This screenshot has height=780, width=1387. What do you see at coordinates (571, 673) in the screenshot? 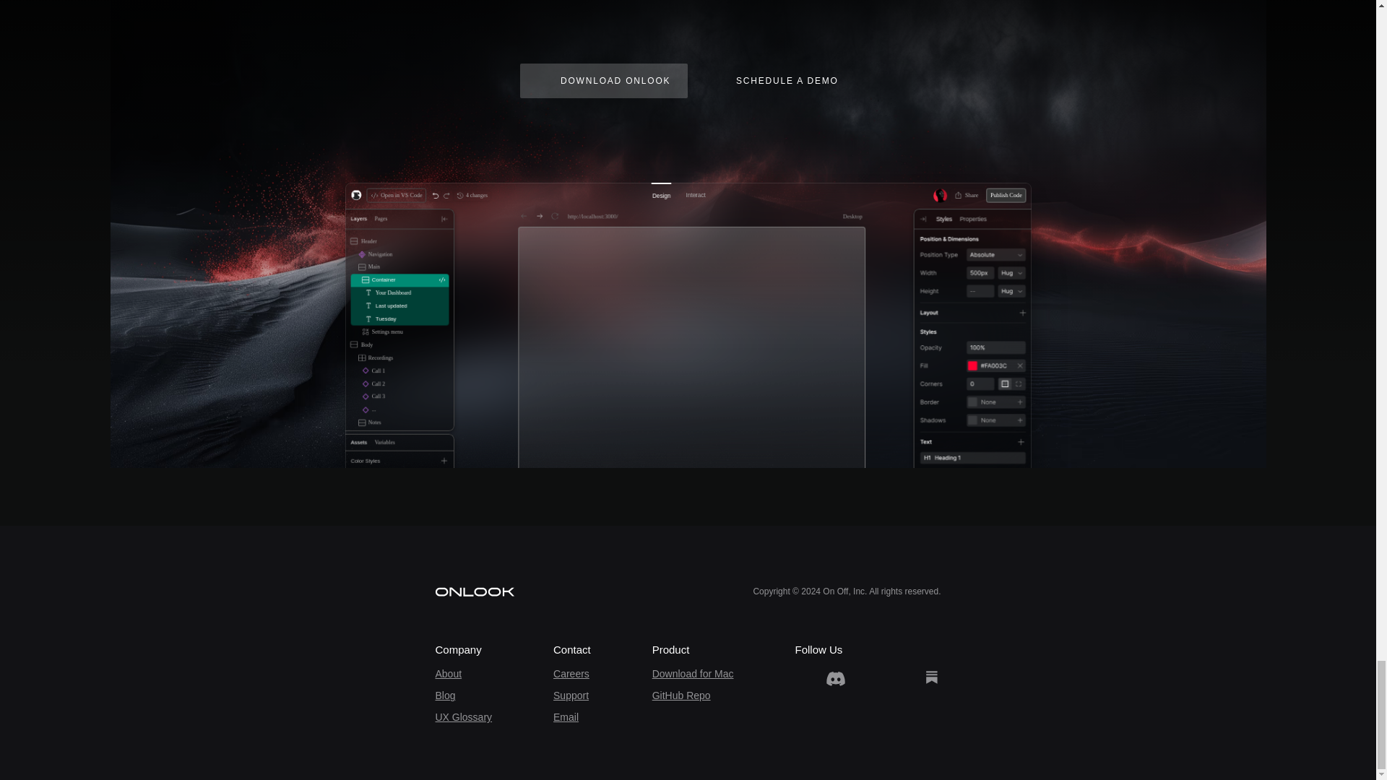
I see `Careers` at bounding box center [571, 673].